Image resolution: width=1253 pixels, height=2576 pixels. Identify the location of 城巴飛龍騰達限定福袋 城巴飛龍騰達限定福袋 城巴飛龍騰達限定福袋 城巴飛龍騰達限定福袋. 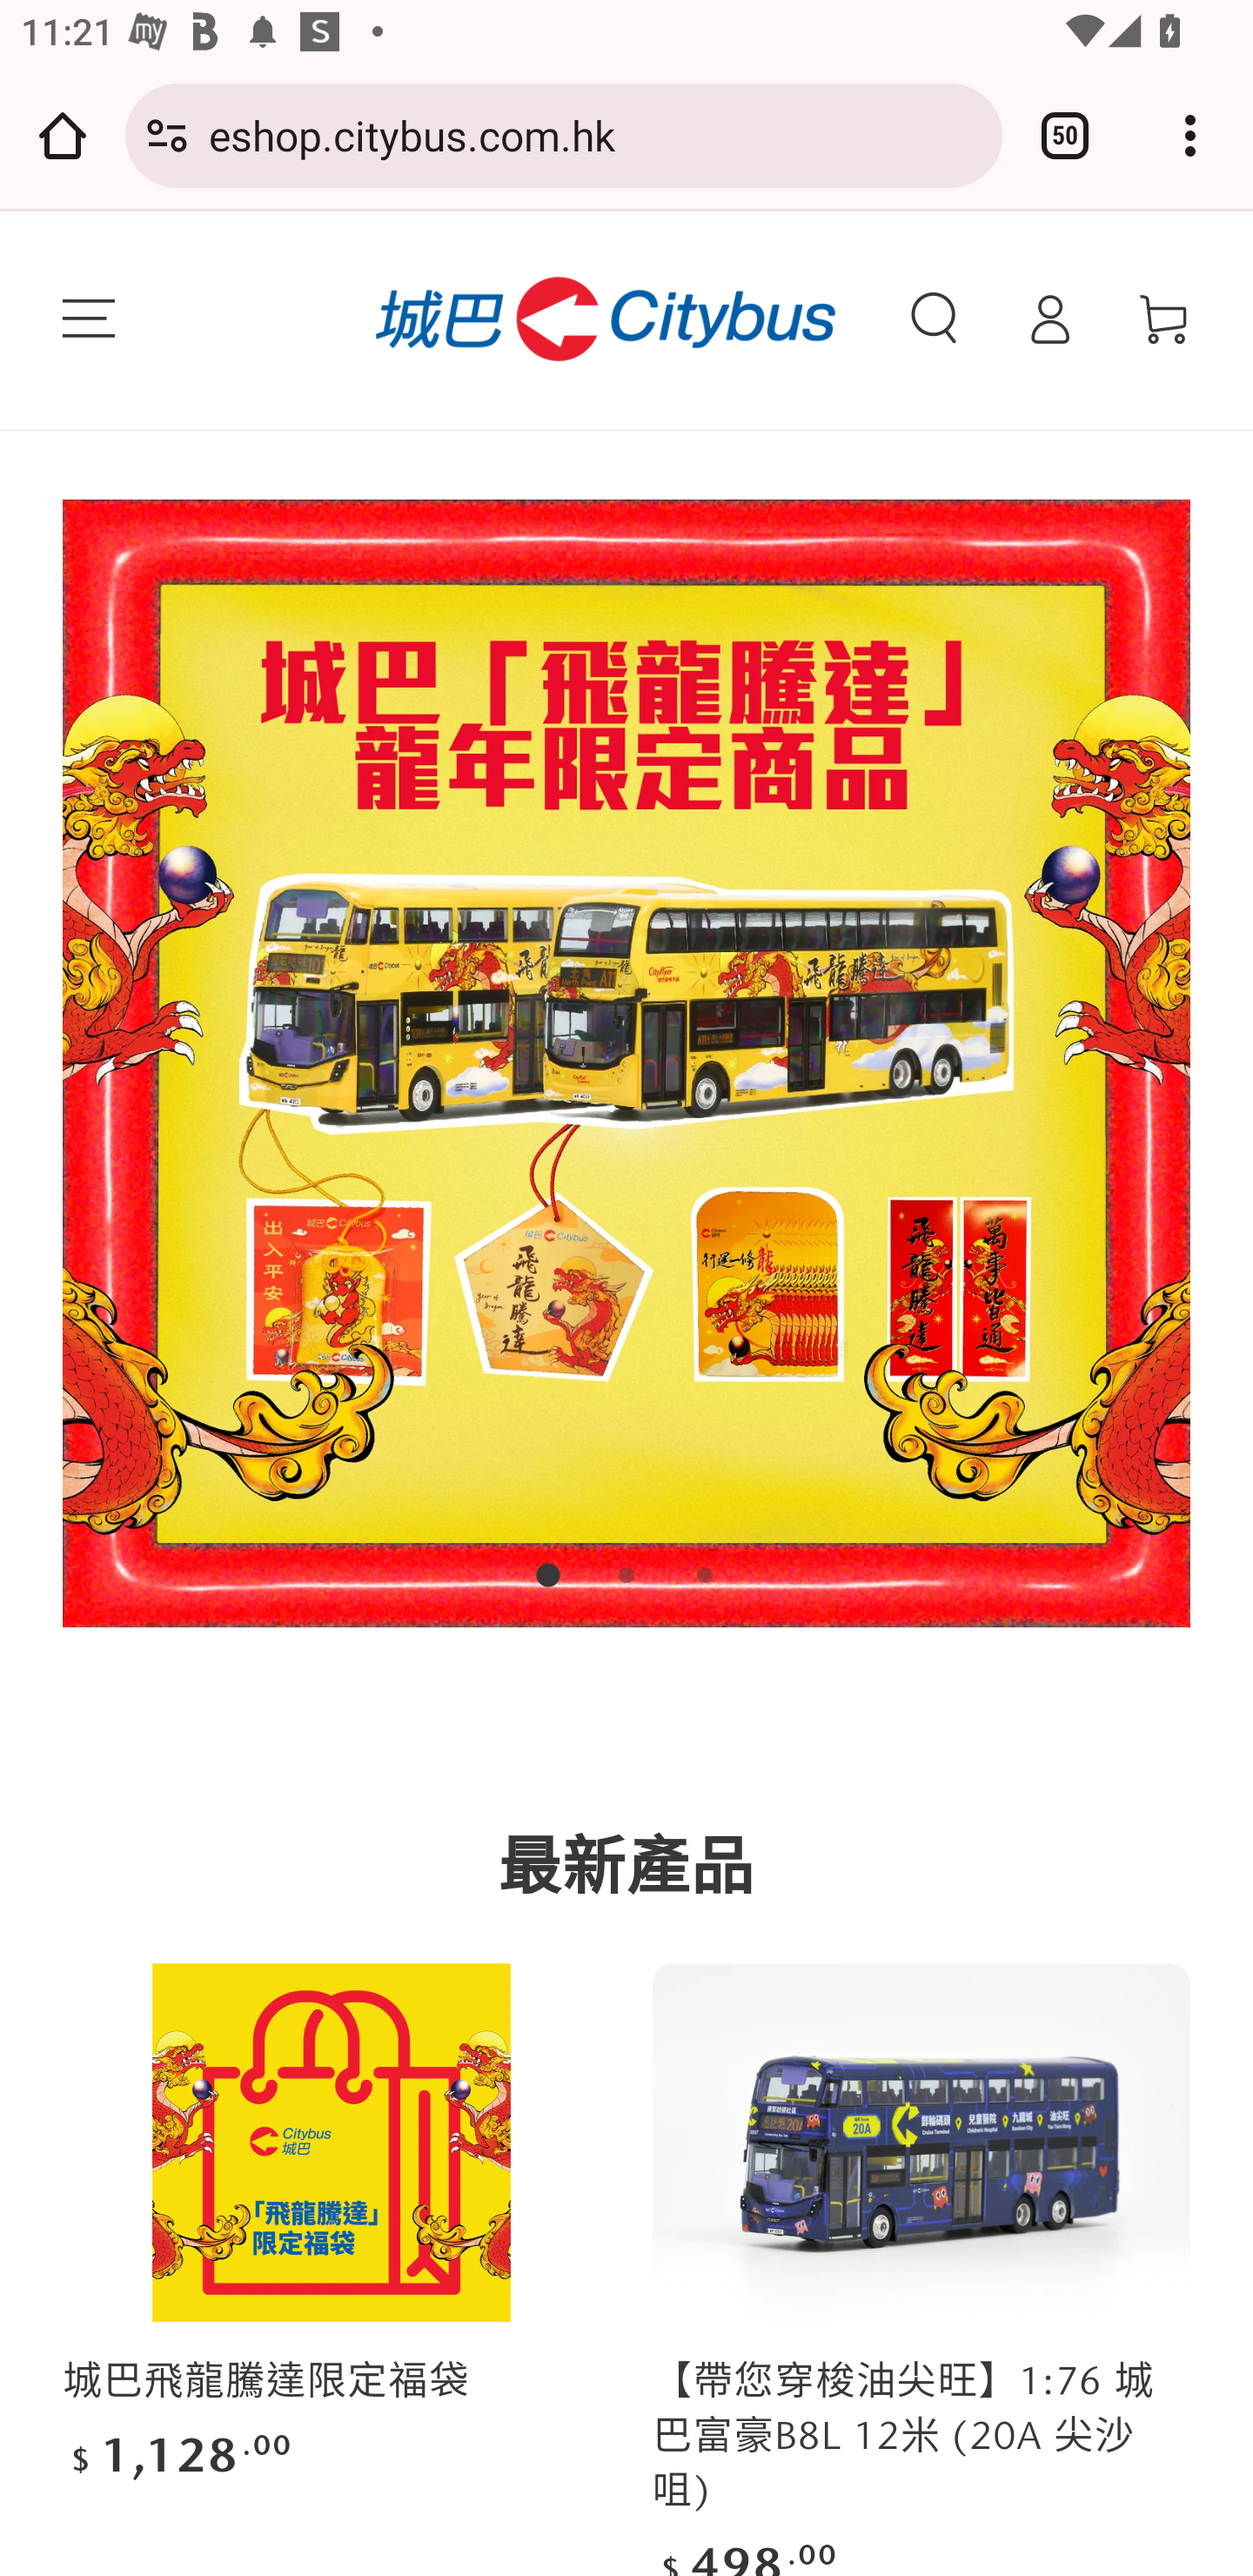
(331, 2143).